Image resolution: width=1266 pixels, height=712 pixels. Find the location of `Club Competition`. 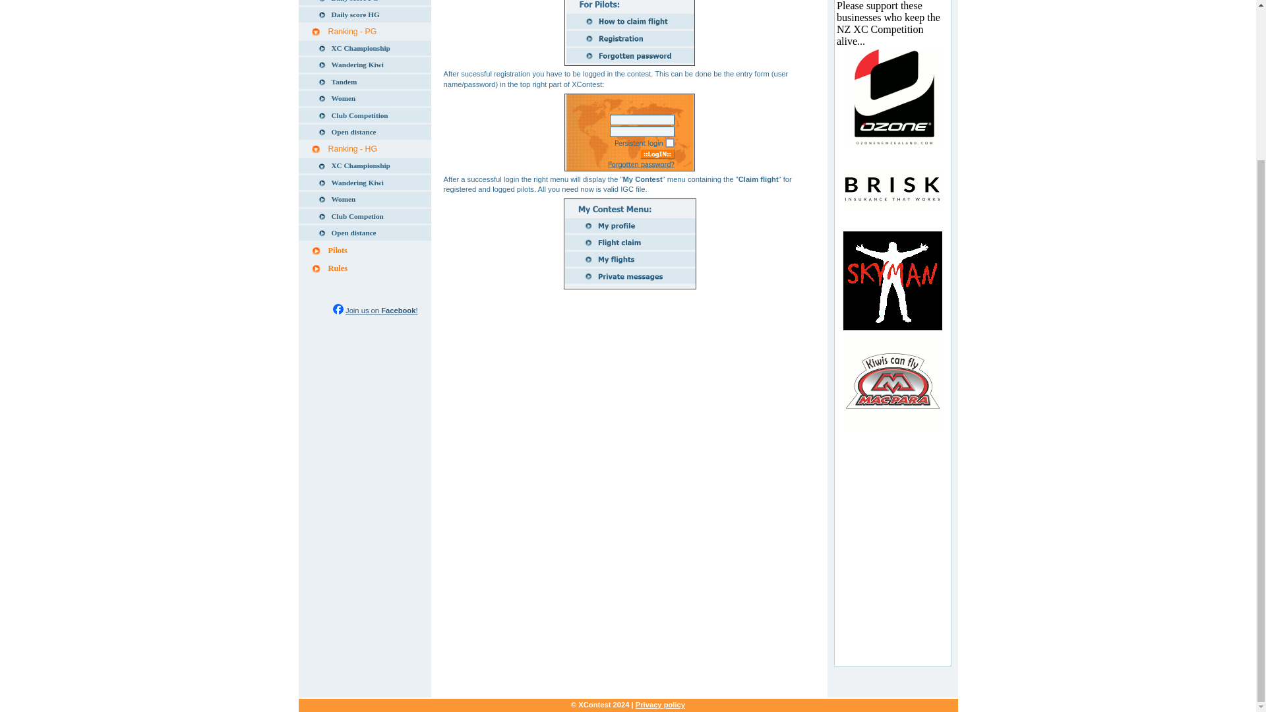

Club Competition is located at coordinates (364, 115).